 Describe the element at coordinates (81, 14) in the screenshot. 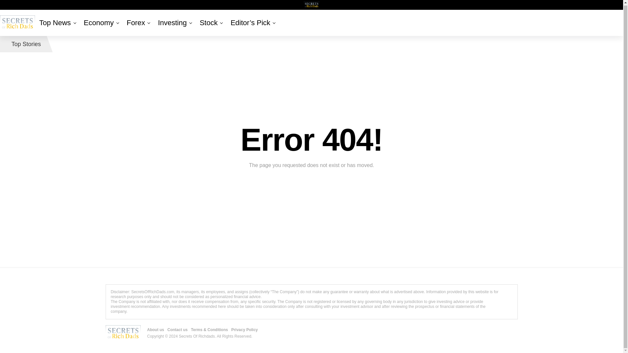

I see `Privacy Policy` at that location.